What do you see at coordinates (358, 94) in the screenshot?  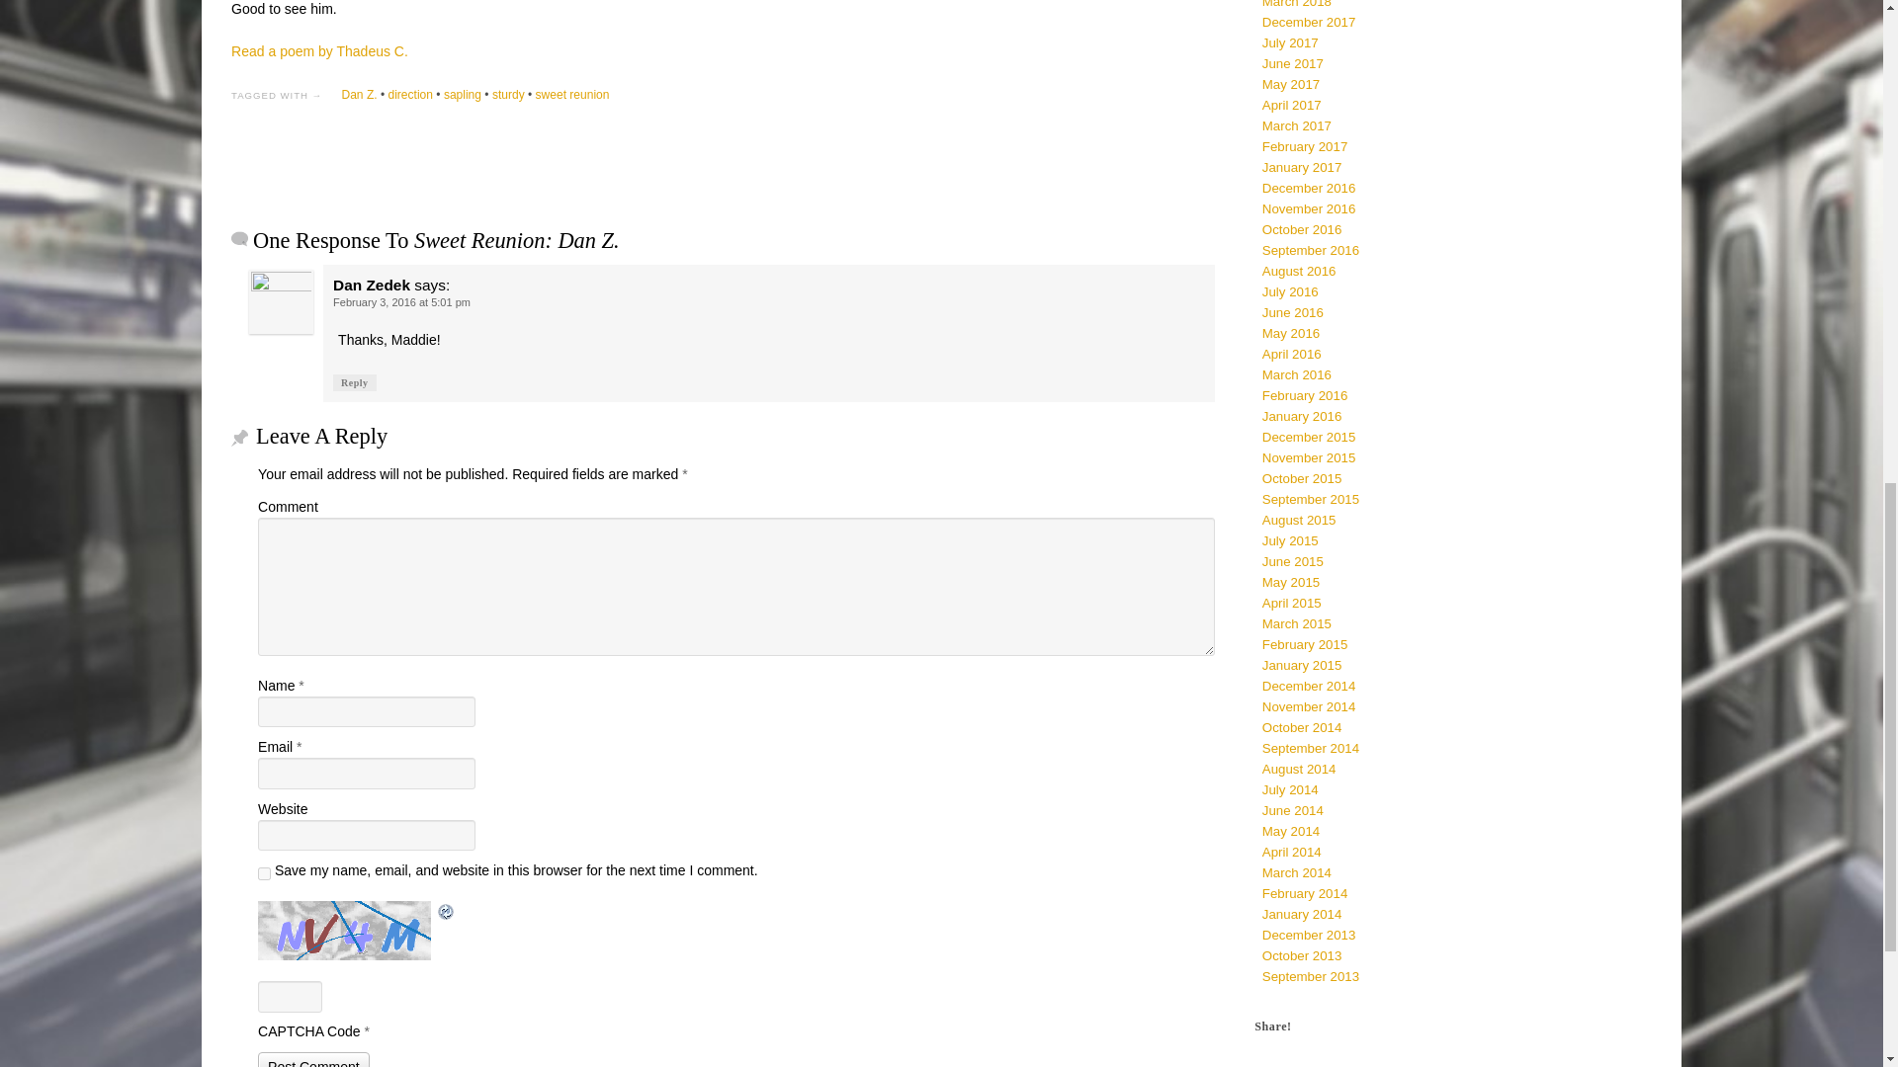 I see `Dan Z.` at bounding box center [358, 94].